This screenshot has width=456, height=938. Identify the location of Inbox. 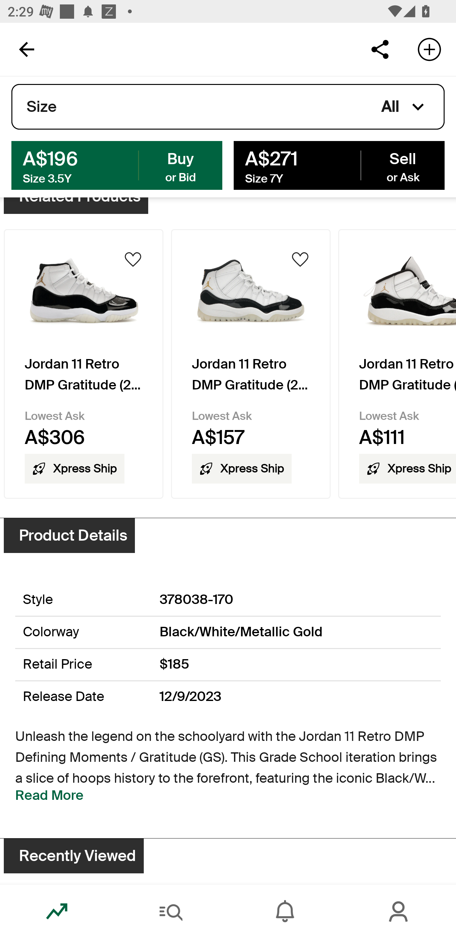
(285, 911).